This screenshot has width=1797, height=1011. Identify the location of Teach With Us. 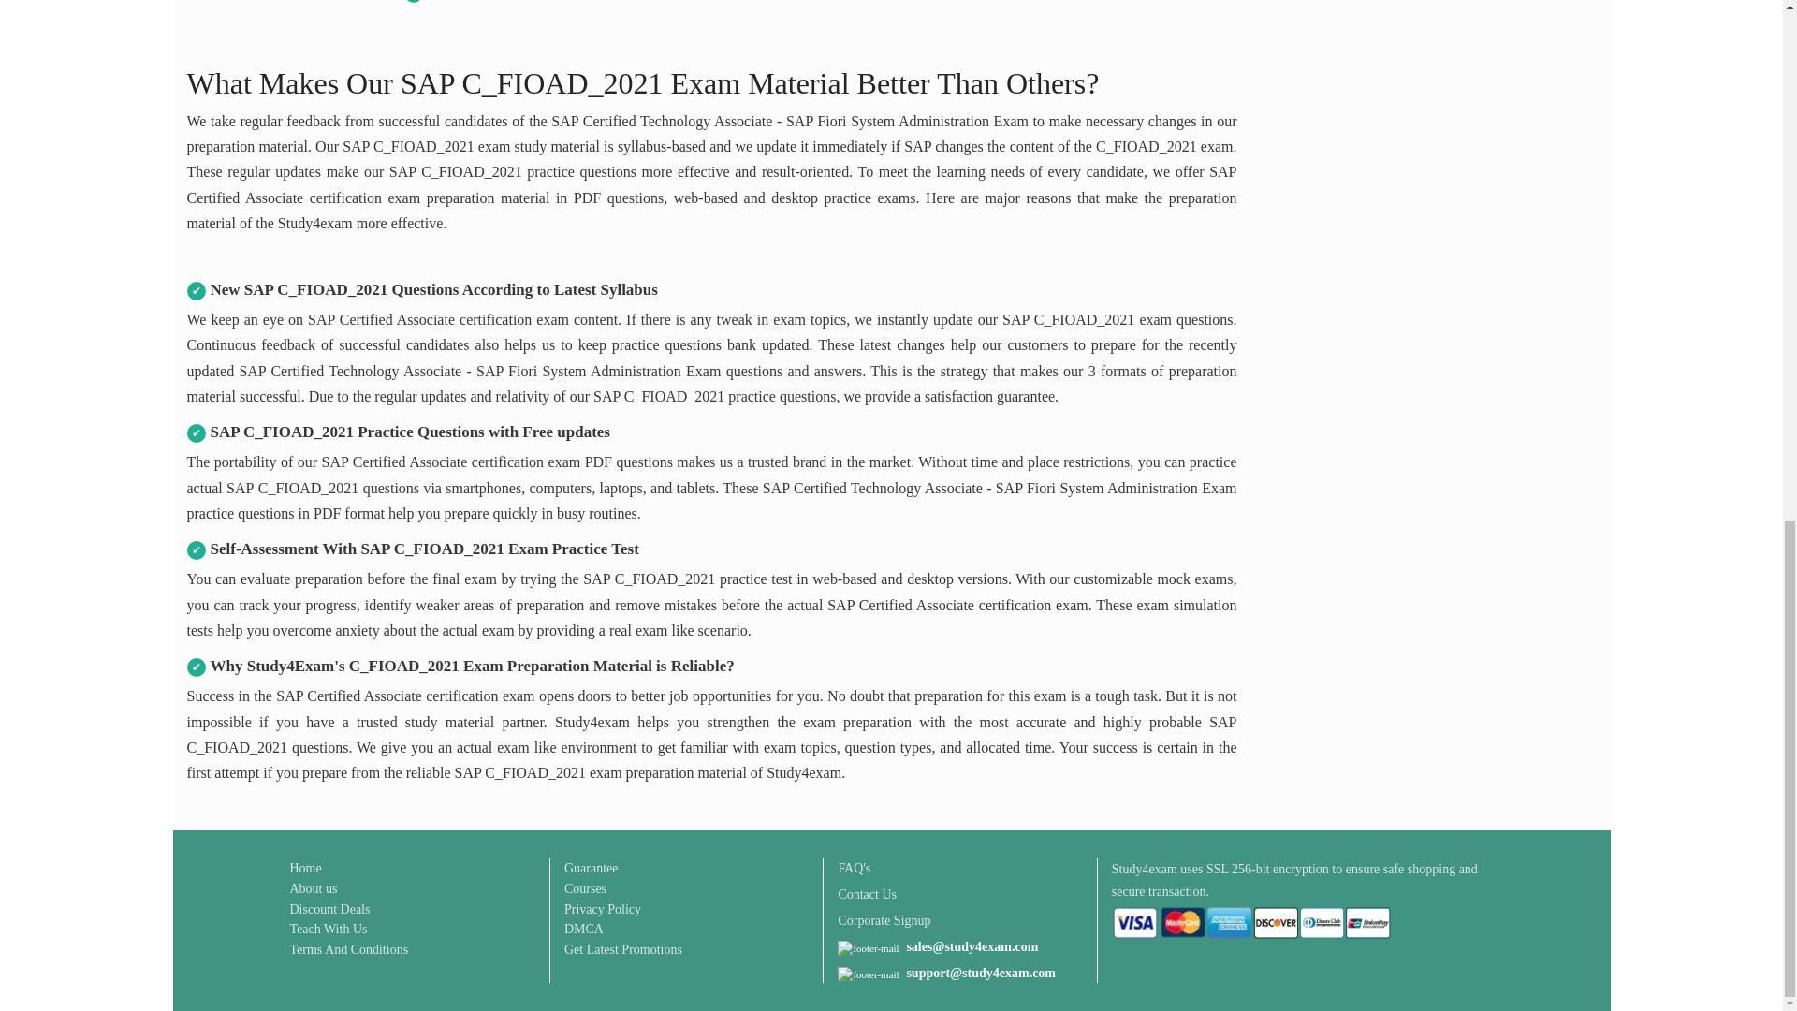
(329, 929).